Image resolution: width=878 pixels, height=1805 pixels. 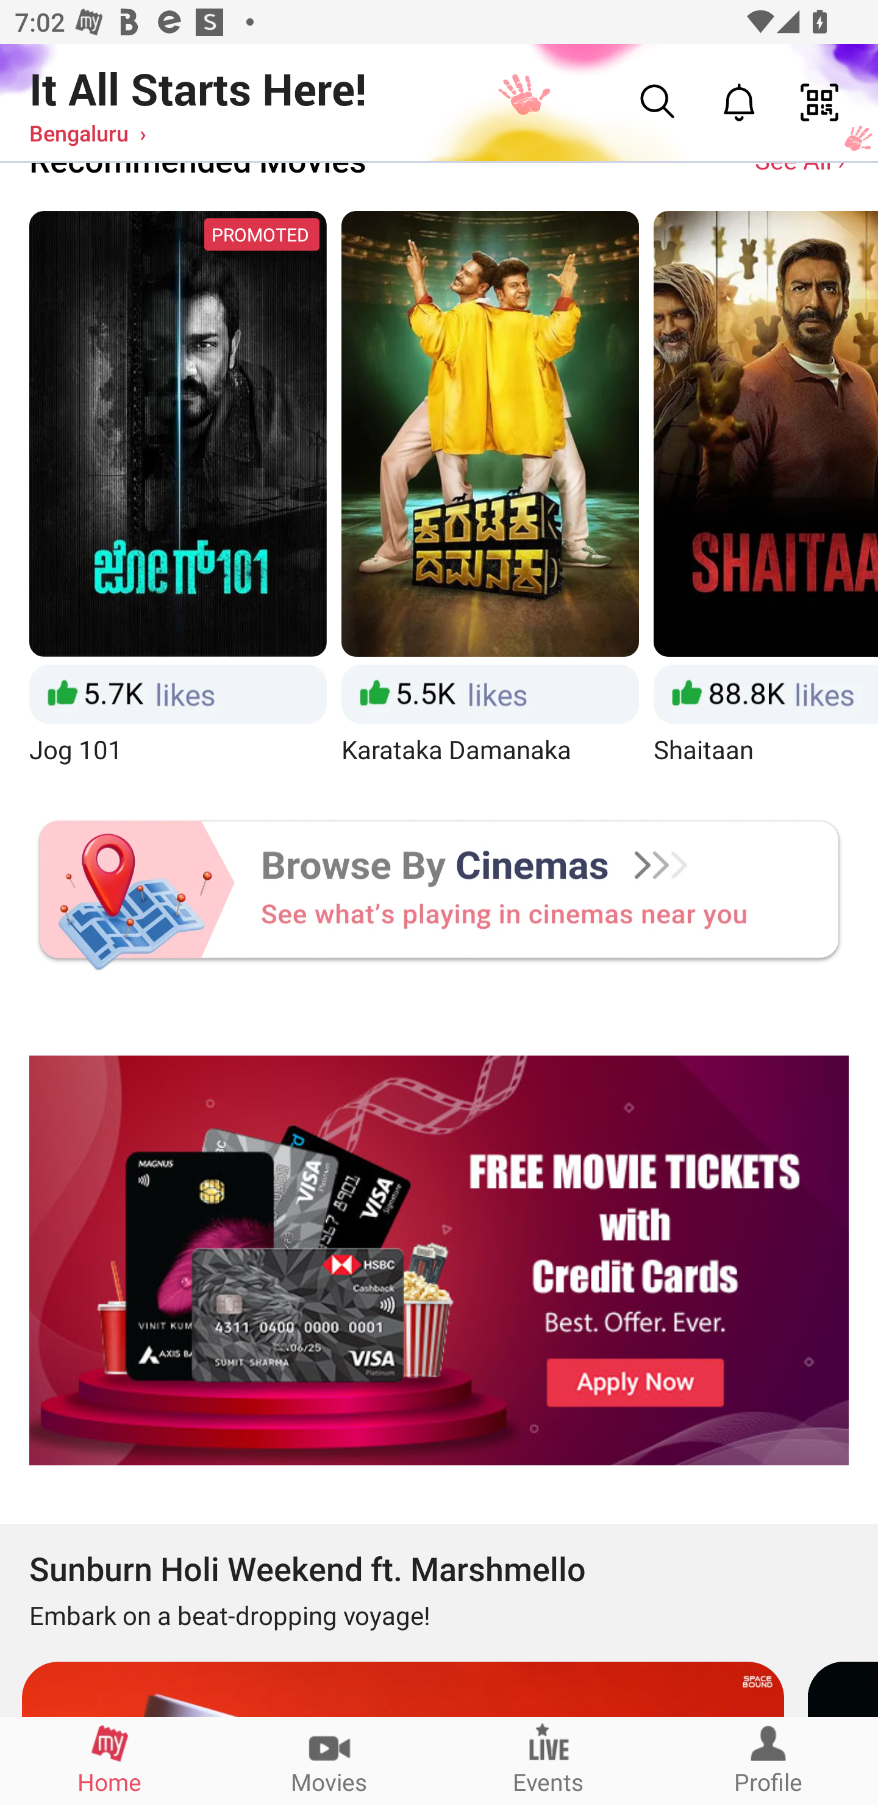 I want to click on Movies, so click(x=329, y=1760).